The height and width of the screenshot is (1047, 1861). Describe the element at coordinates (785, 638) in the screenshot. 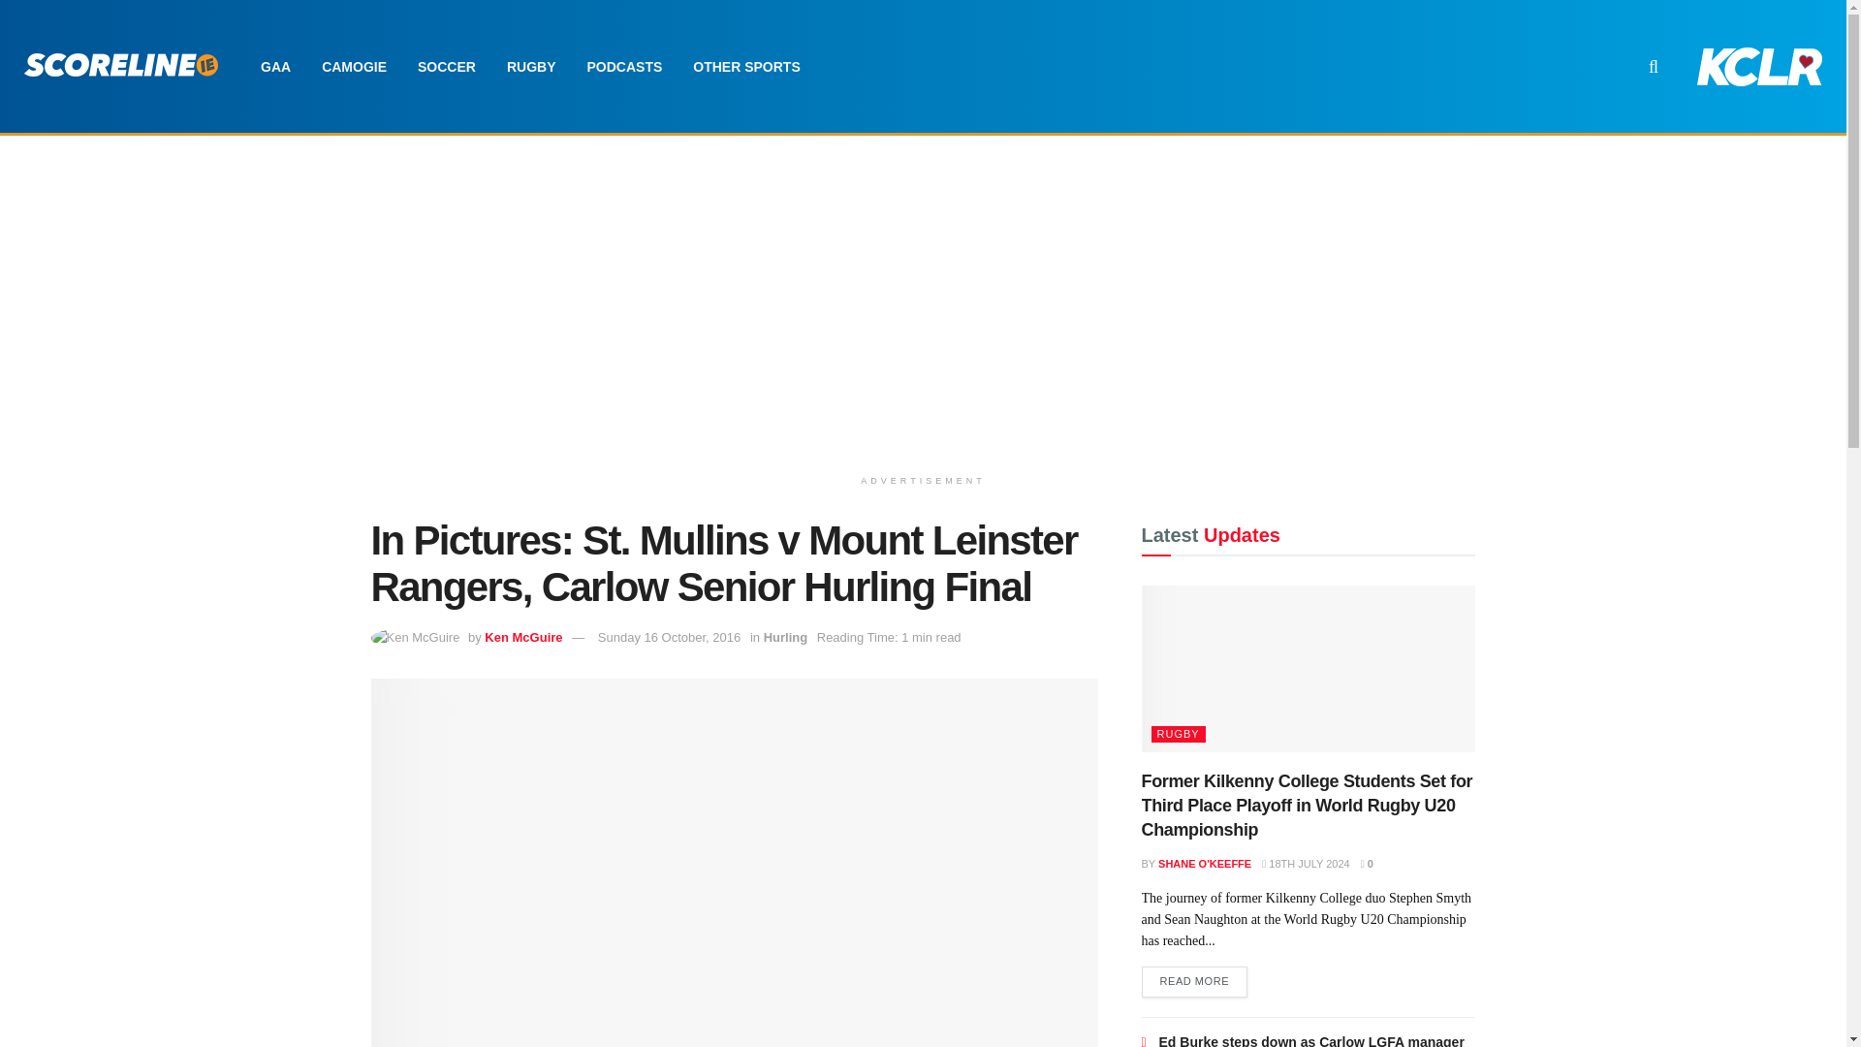

I see `Hurling` at that location.